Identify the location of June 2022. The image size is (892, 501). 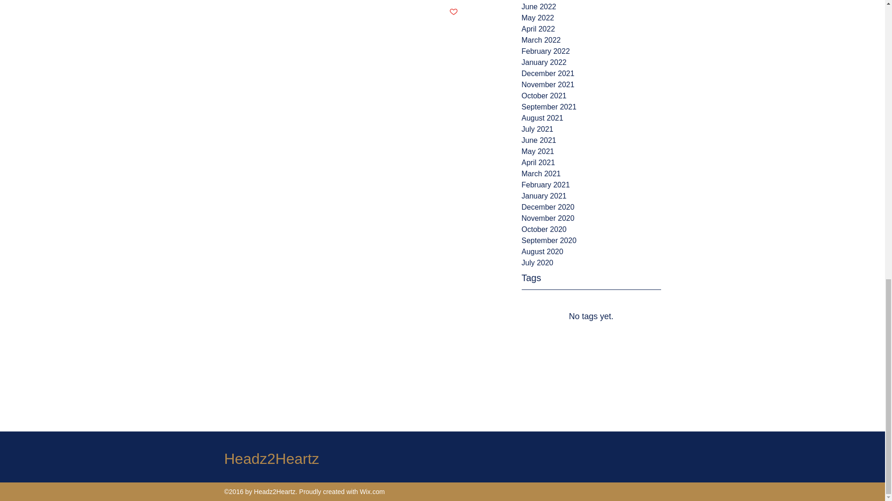
(591, 7).